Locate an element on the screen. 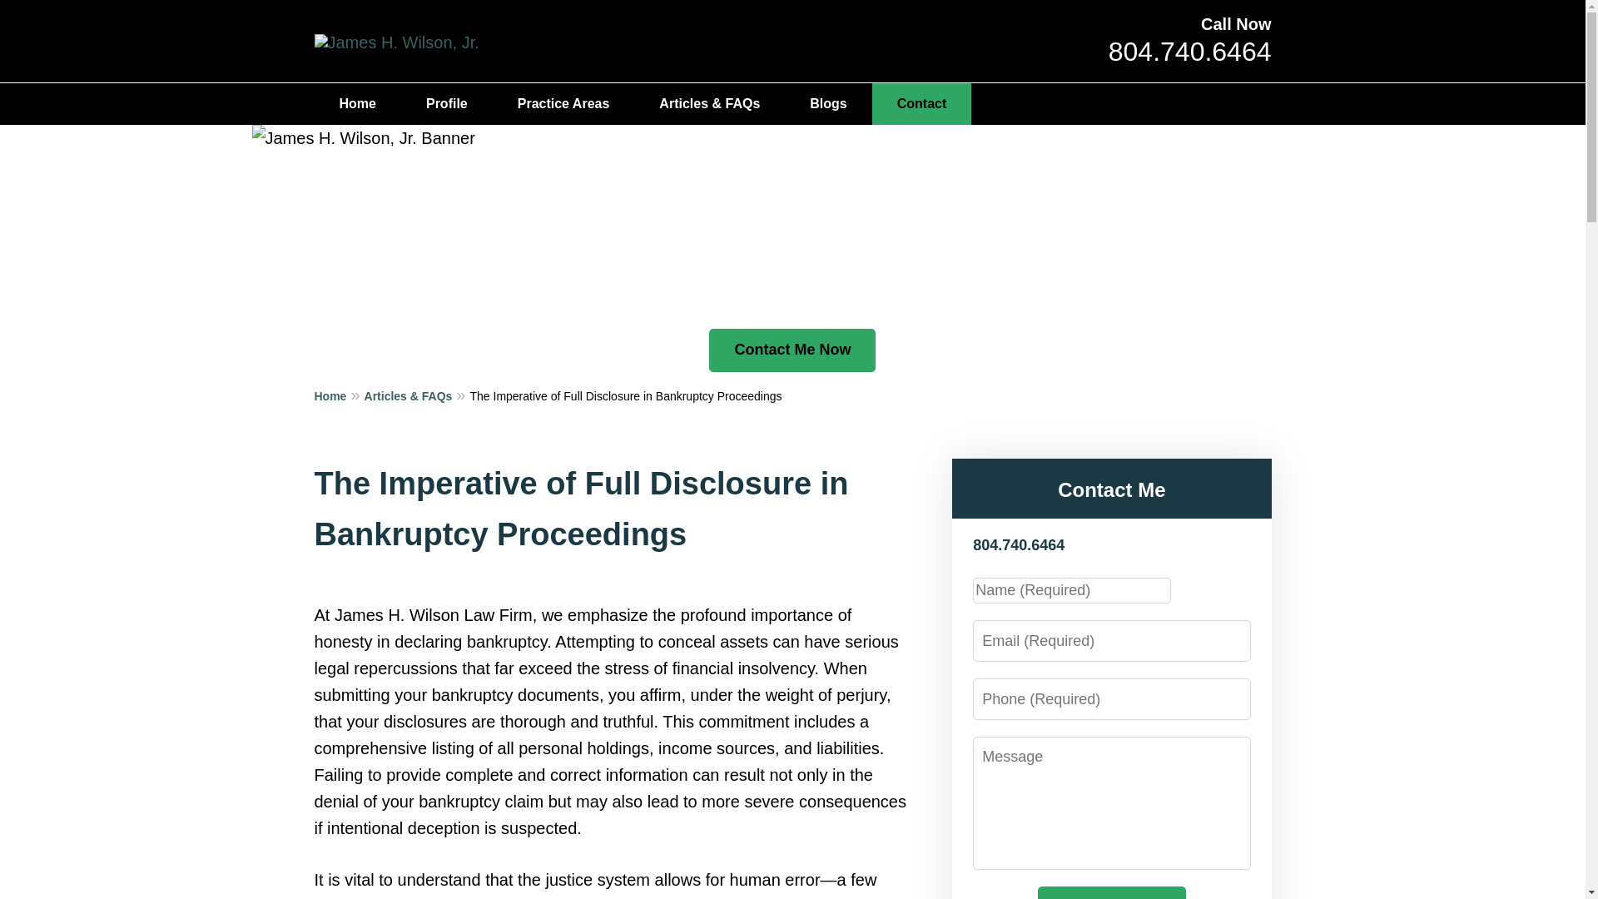 Image resolution: width=1598 pixels, height=899 pixels. Contact is located at coordinates (922, 104).